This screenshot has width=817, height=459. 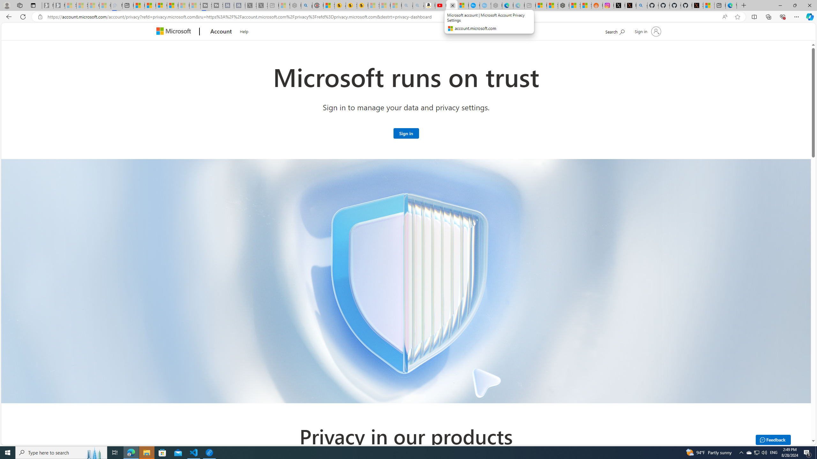 What do you see at coordinates (485, 5) in the screenshot?
I see `The most popular Google 'how to' searches - Sleeping` at bounding box center [485, 5].